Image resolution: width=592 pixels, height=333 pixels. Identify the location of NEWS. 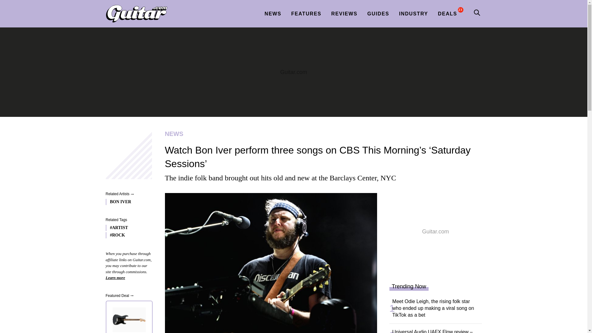
(321, 134).